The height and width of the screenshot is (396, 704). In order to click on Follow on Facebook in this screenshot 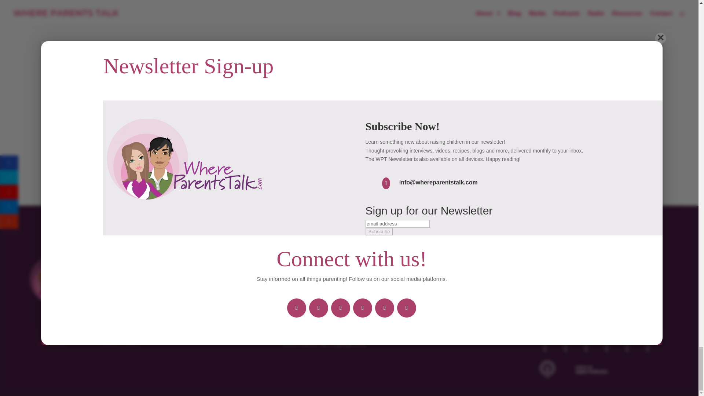, I will do `click(545, 348)`.